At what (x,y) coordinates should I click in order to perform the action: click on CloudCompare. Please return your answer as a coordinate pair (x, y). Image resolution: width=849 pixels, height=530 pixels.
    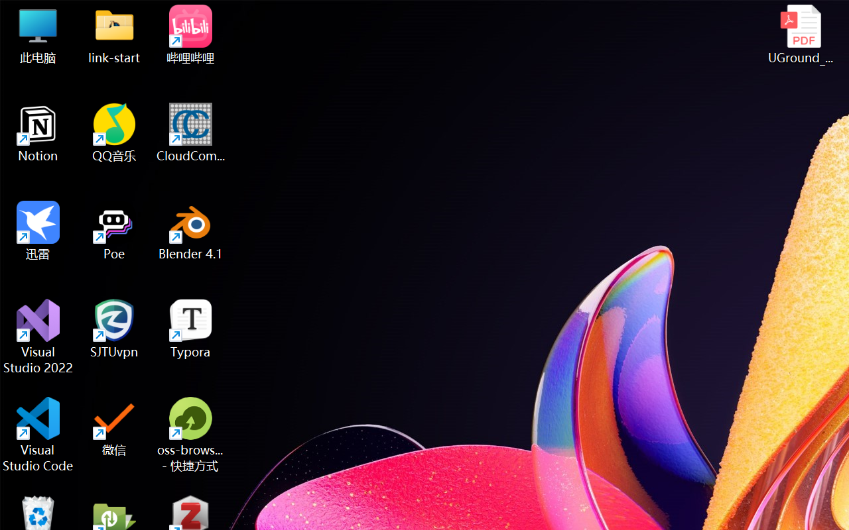
    Looking at the image, I should click on (191, 132).